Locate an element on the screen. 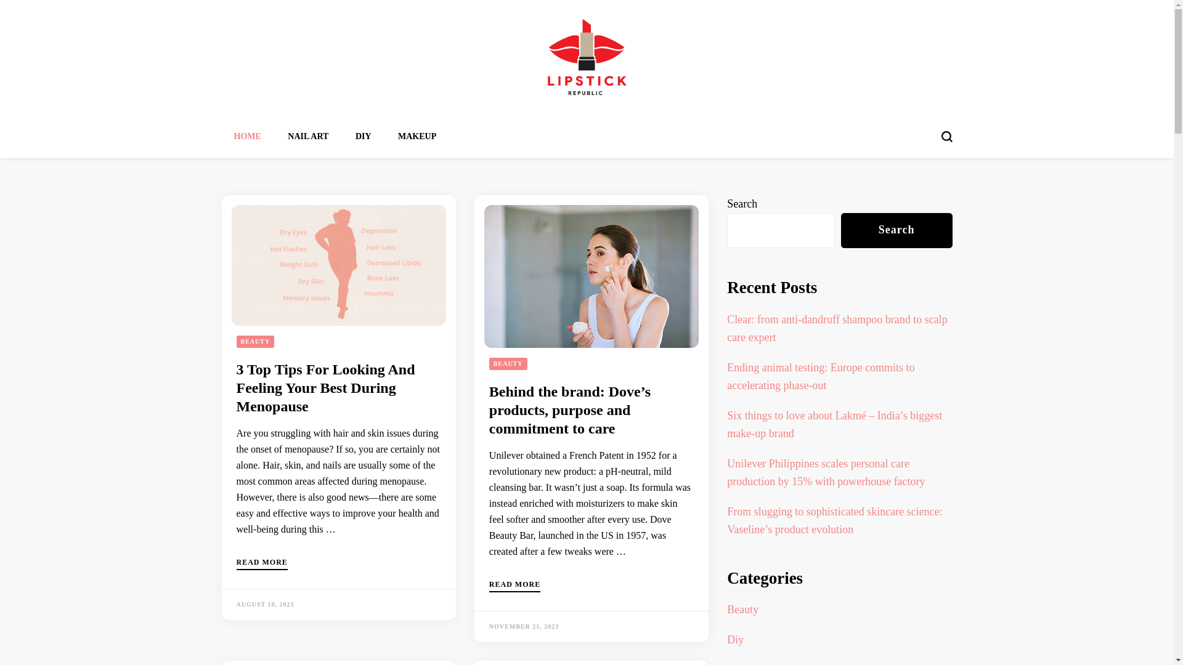 The height and width of the screenshot is (665, 1183). AUGUST 18, 2023 is located at coordinates (266, 605).